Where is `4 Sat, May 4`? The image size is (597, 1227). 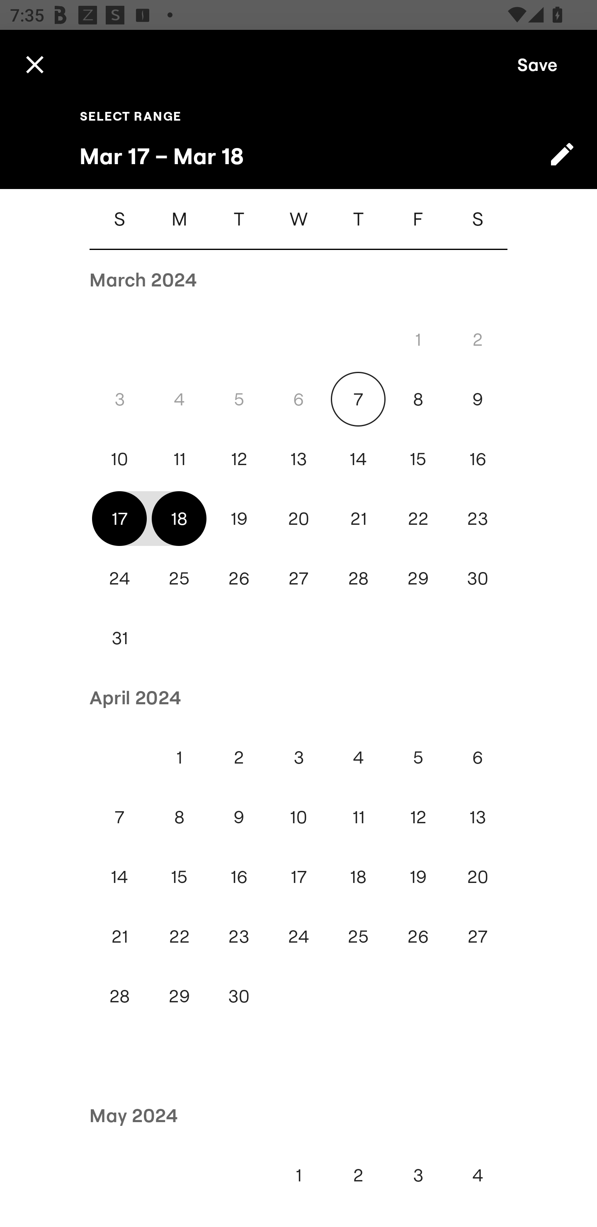
4 Sat, May 4 is located at coordinates (478, 1175).